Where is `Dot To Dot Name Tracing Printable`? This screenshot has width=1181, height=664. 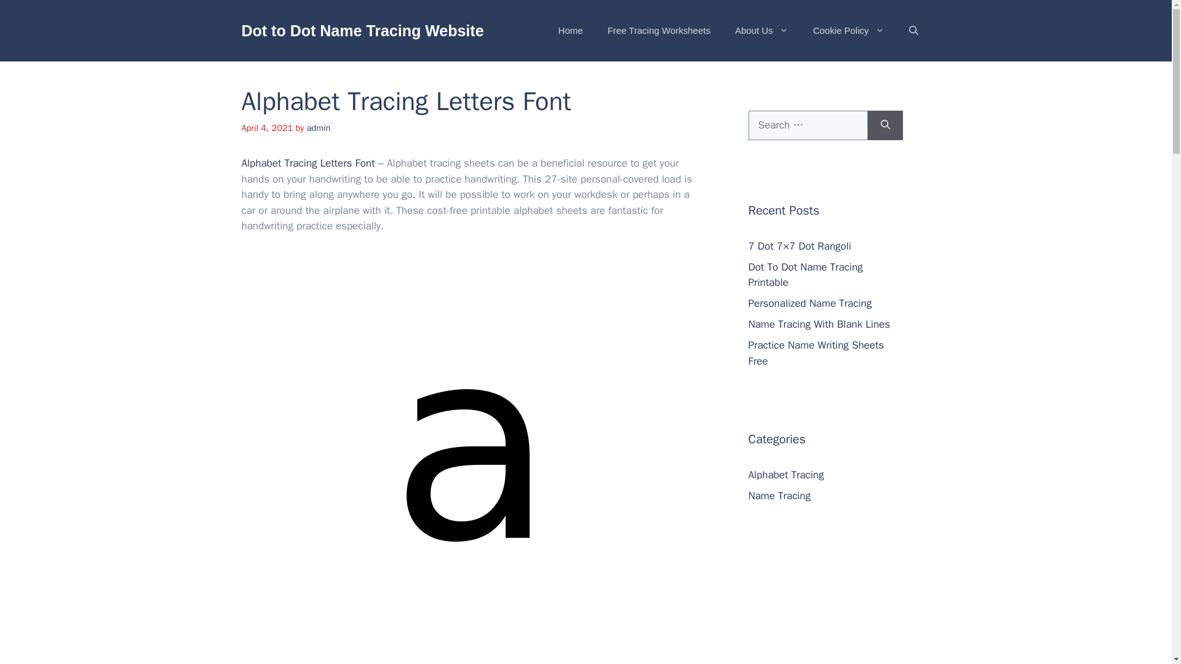
Dot To Dot Name Tracing Printable is located at coordinates (805, 275).